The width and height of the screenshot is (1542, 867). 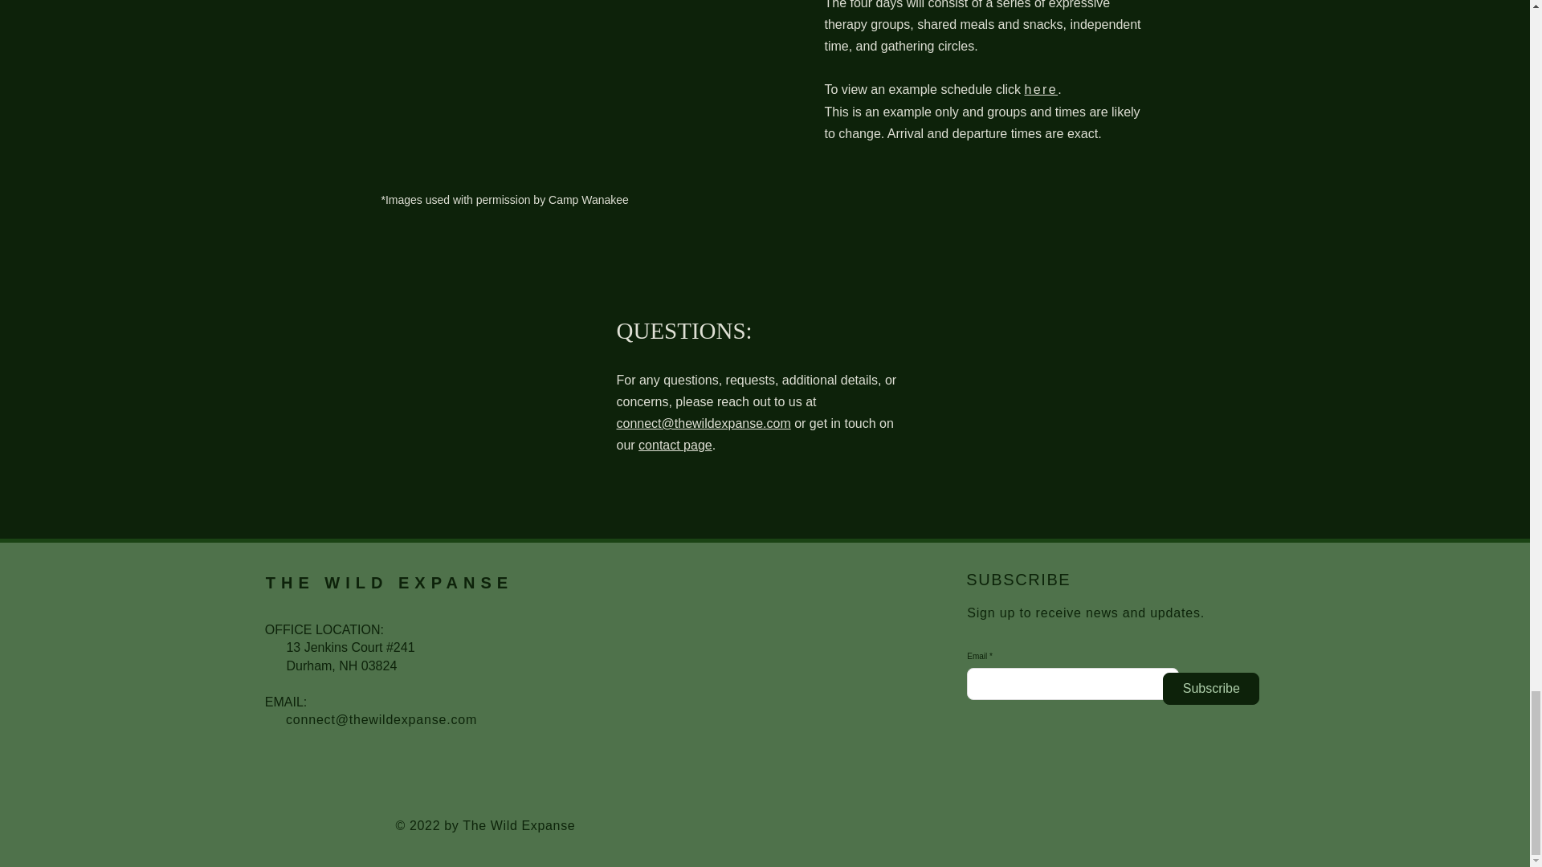 What do you see at coordinates (1041, 88) in the screenshot?
I see `here` at bounding box center [1041, 88].